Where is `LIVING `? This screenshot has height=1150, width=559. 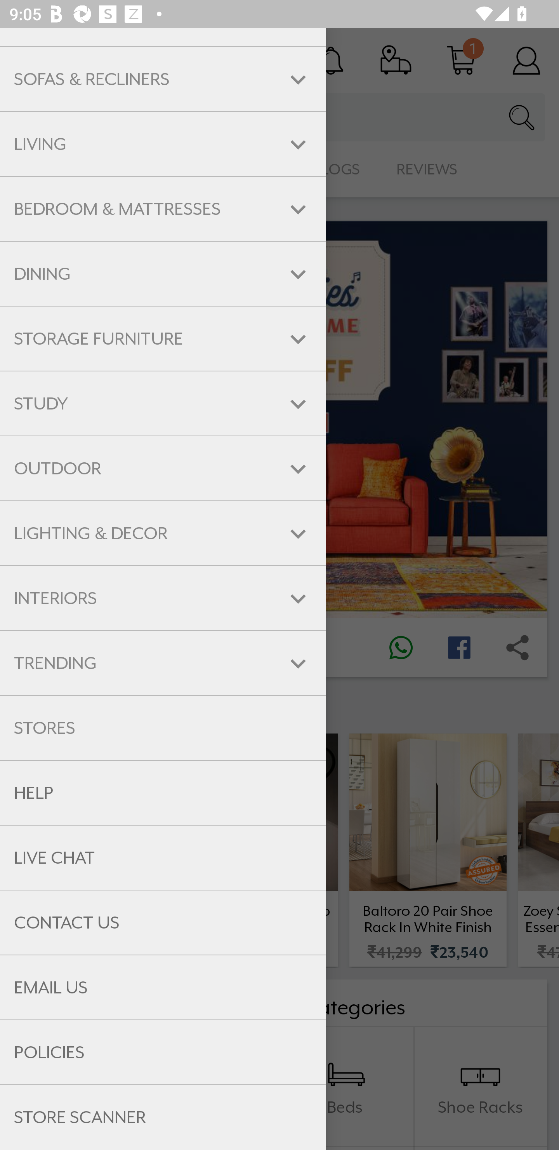
LIVING  is located at coordinates (163, 144).